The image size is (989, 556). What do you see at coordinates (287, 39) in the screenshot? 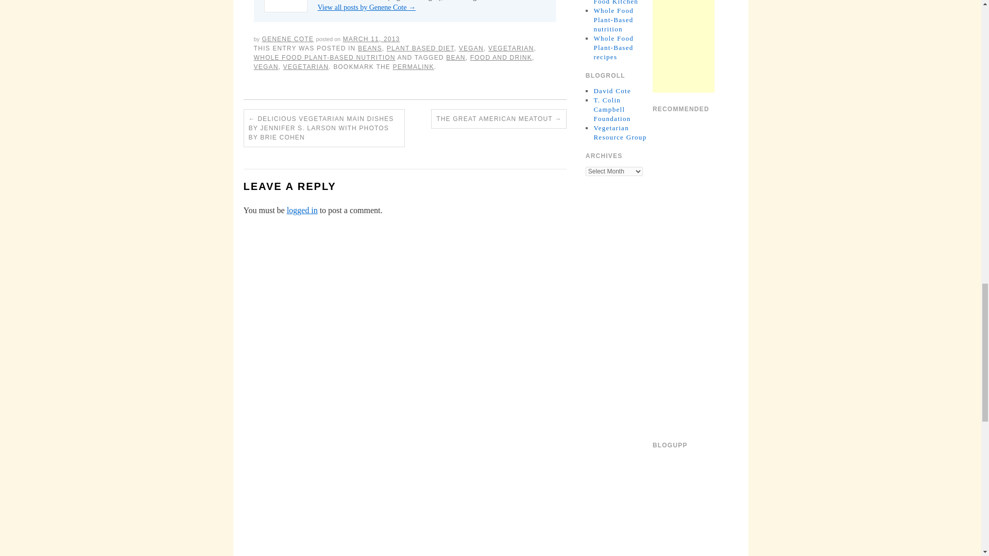
I see `View all posts by Genene Cote` at bounding box center [287, 39].